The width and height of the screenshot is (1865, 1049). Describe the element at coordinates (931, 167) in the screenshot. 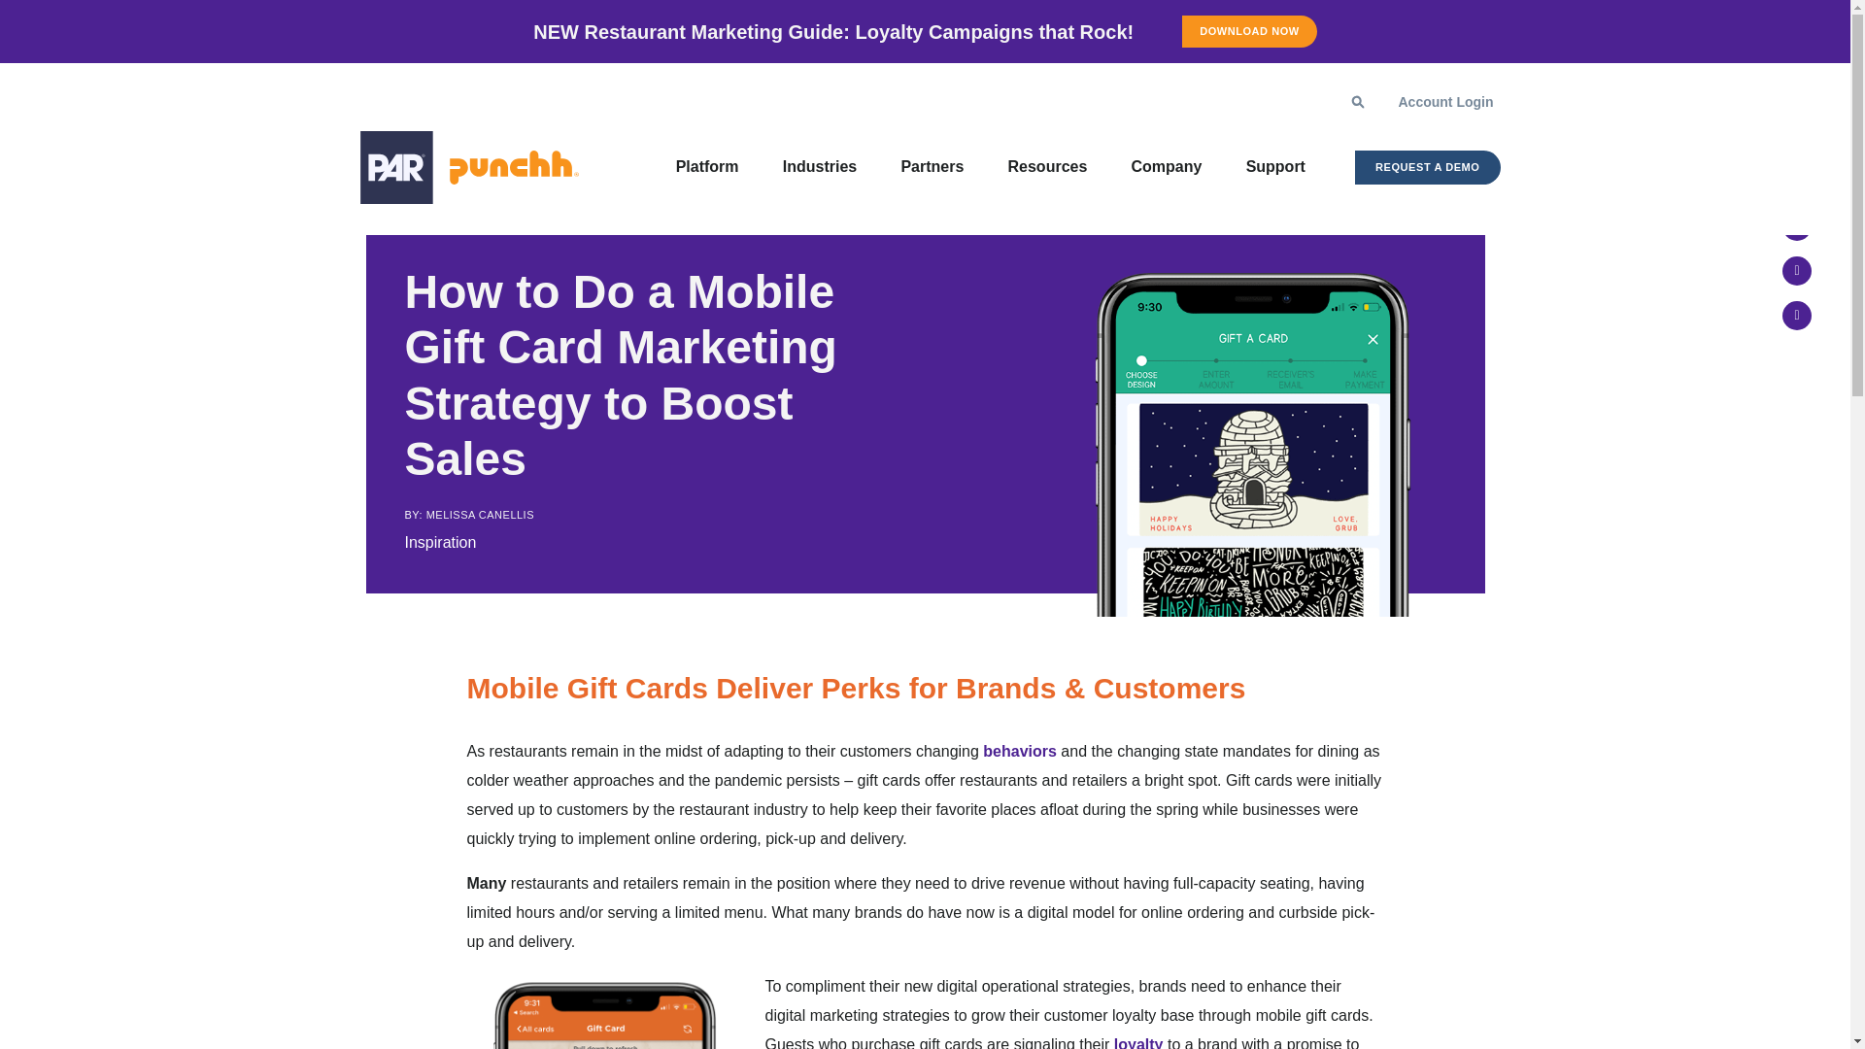

I see `Partners` at that location.